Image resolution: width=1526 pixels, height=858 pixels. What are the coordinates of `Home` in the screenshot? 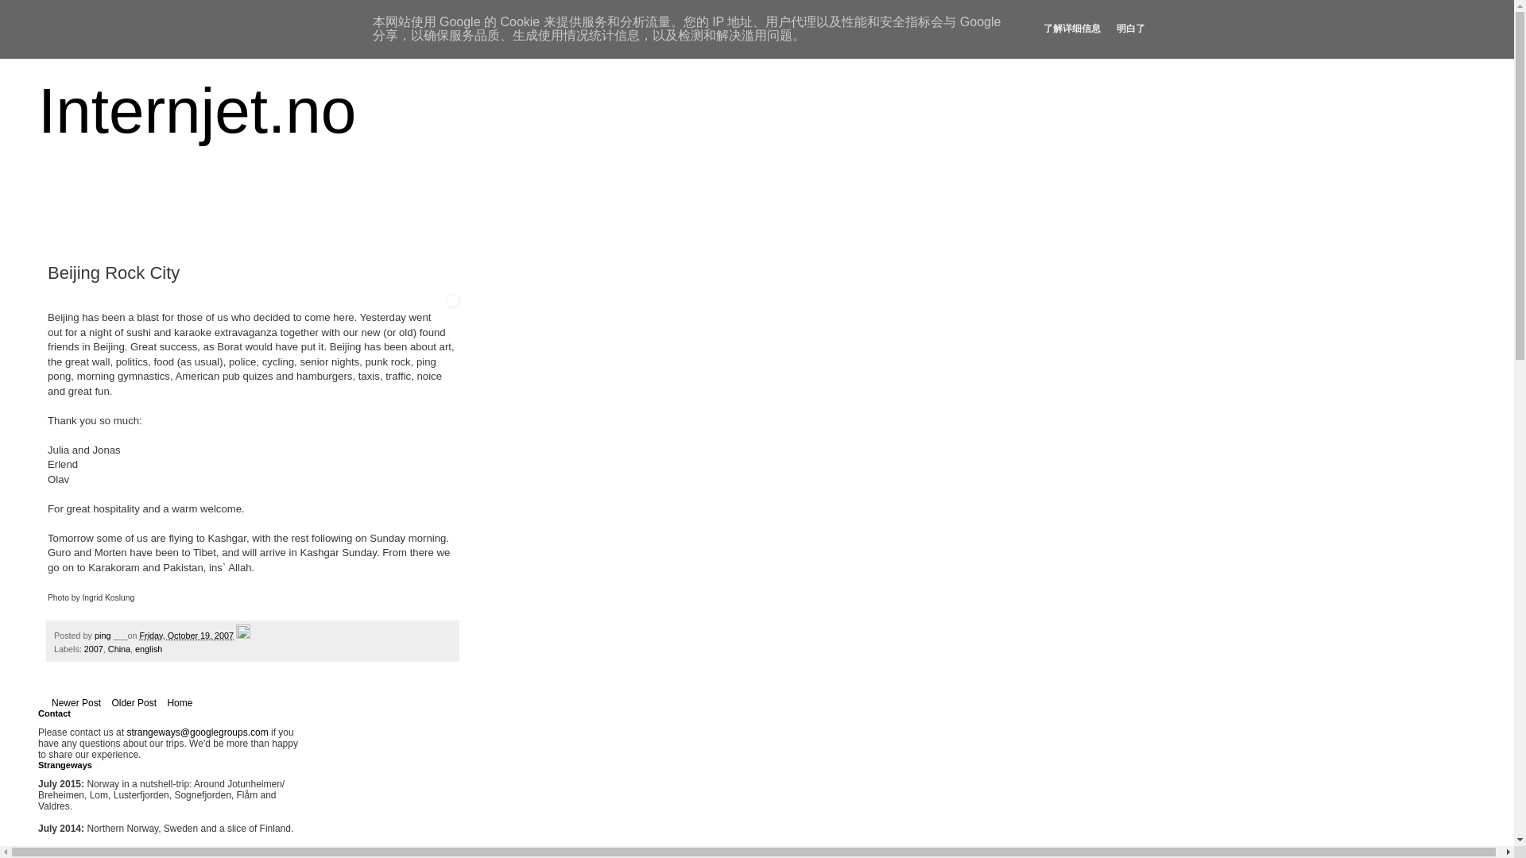 It's located at (180, 702).